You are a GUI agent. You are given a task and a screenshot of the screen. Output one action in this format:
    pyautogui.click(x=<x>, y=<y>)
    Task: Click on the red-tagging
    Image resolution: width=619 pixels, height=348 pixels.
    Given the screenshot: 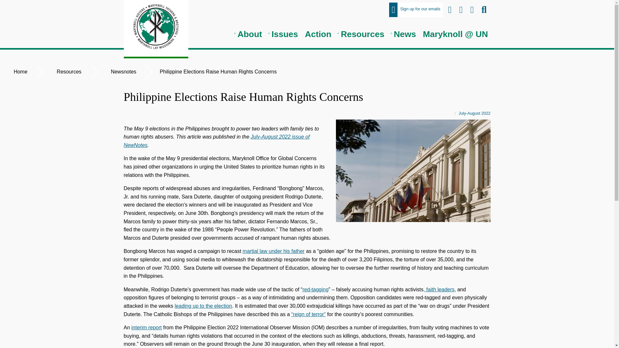 What is the action you would take?
    pyautogui.click(x=315, y=289)
    